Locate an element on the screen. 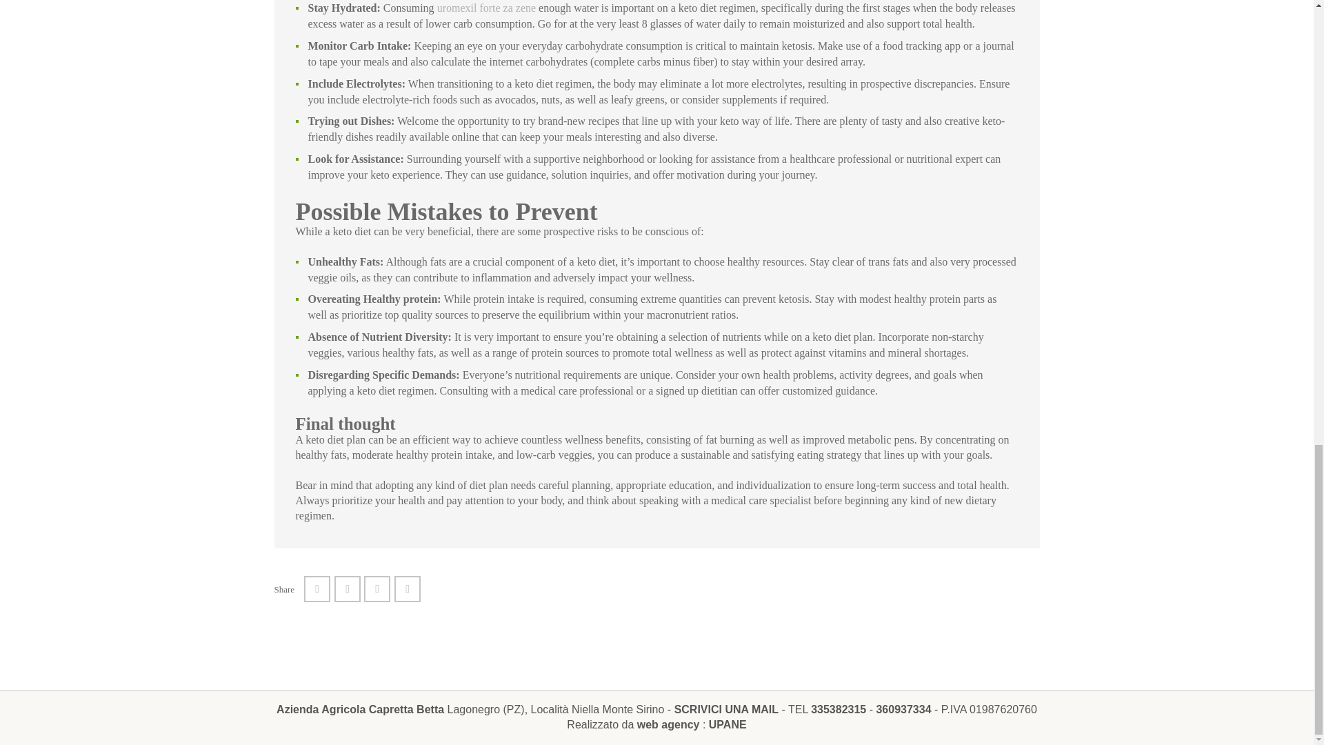 The width and height of the screenshot is (1324, 745). Azienda Agricola Capretta Betta is located at coordinates (360, 709).